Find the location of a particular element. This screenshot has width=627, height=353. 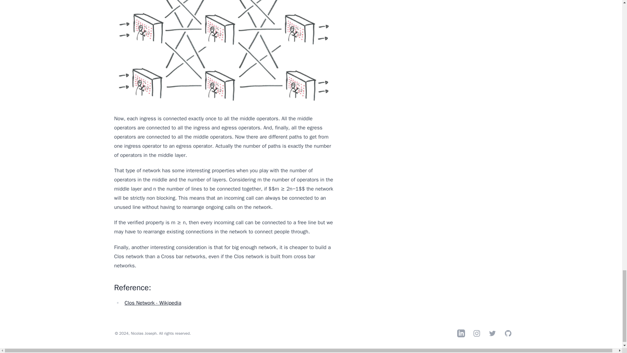

GitHub is located at coordinates (508, 333).